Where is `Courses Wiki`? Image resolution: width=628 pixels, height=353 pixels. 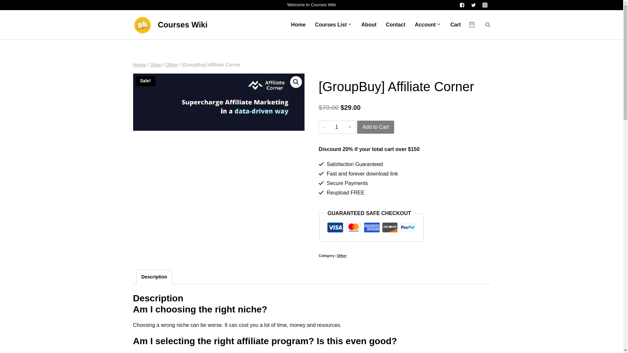 Courses Wiki is located at coordinates (170, 25).